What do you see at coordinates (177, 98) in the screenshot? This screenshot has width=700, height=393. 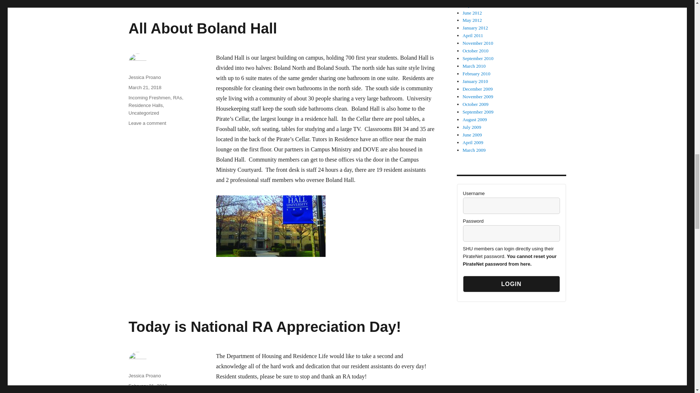 I see `RAs` at bounding box center [177, 98].